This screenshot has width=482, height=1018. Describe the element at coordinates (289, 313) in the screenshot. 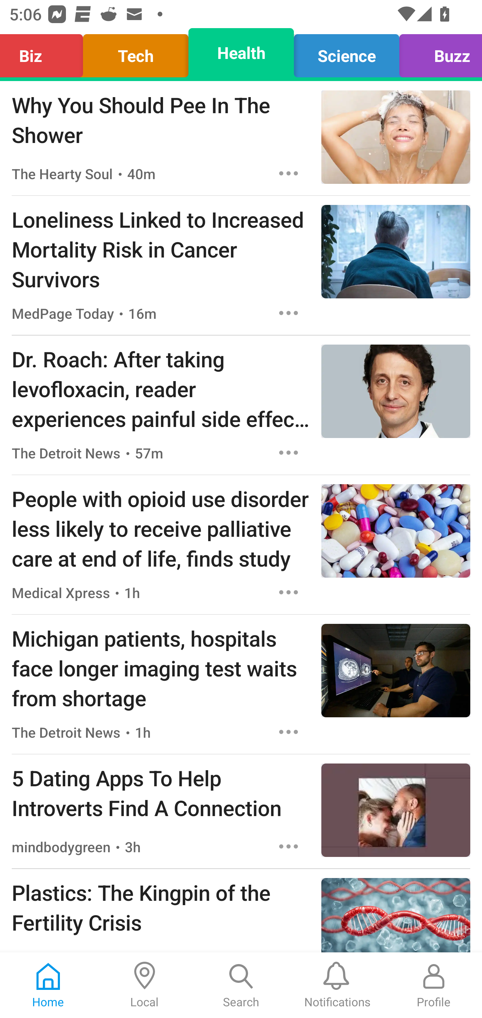

I see `Options` at that location.